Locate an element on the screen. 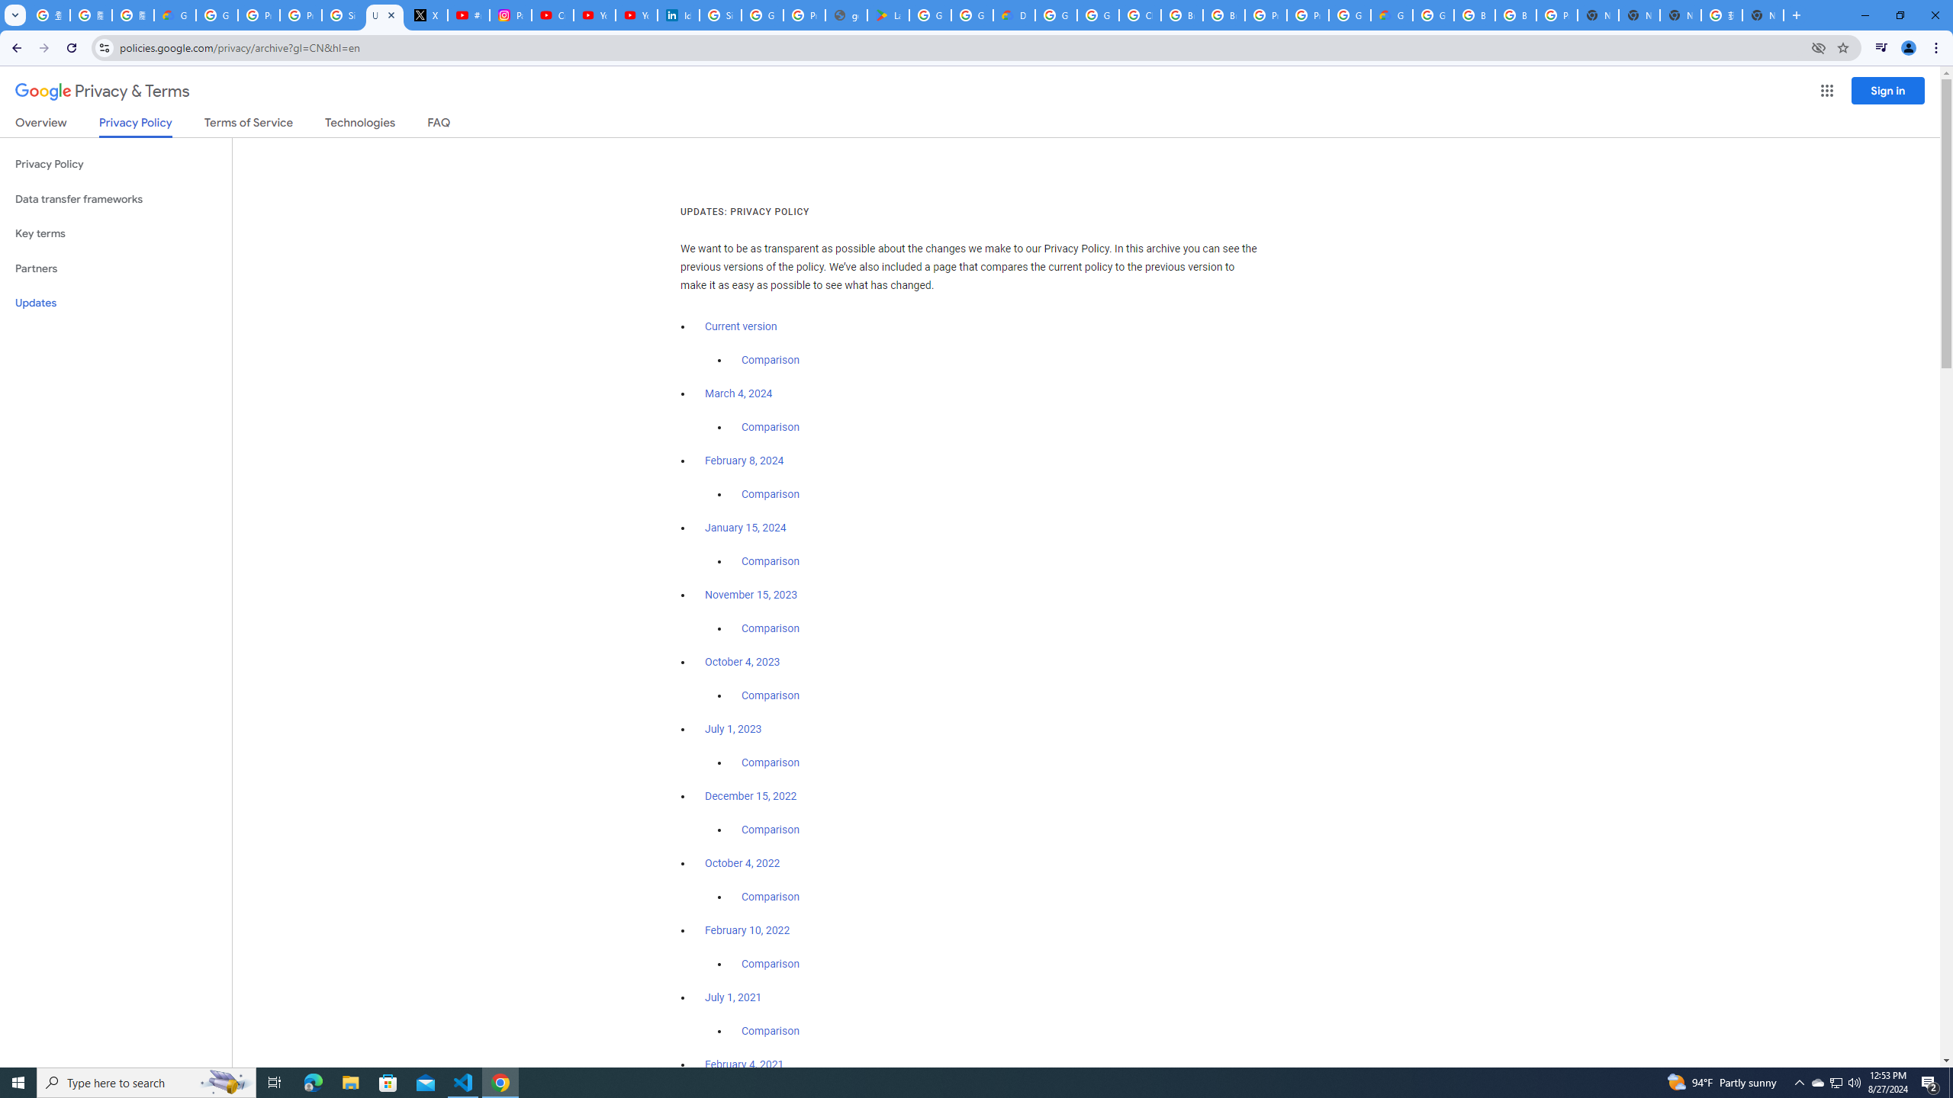 The height and width of the screenshot is (1098, 1953). February 10, 2022 is located at coordinates (748, 930).